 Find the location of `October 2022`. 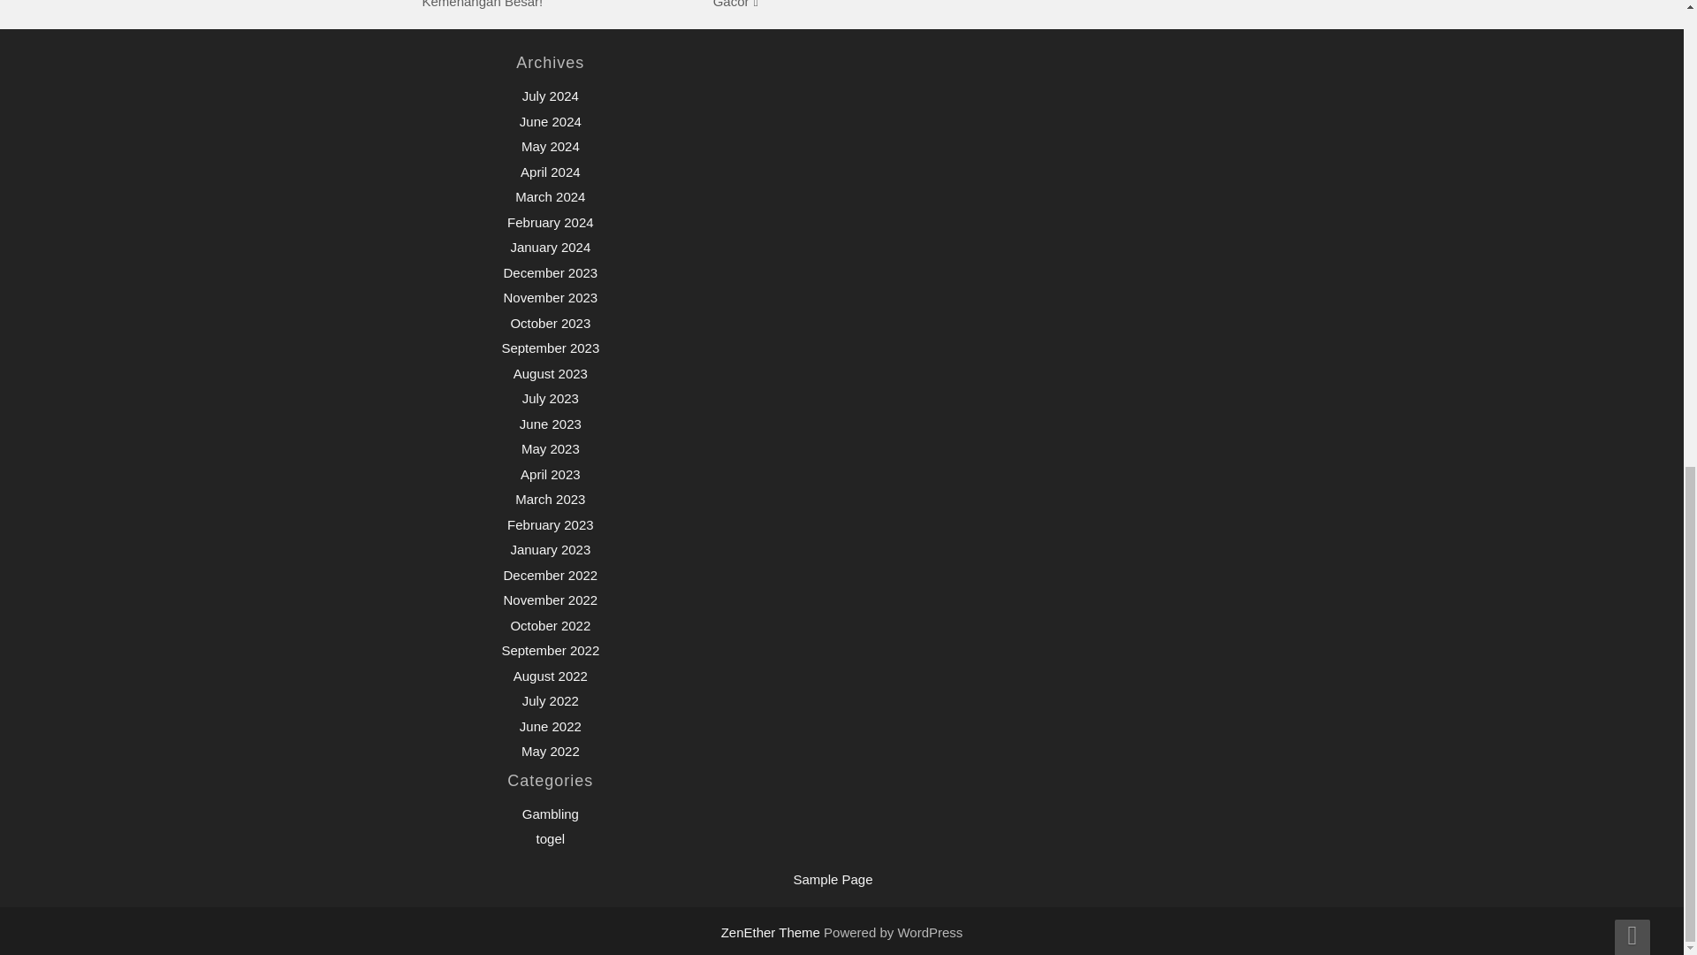

October 2022 is located at coordinates (550, 625).